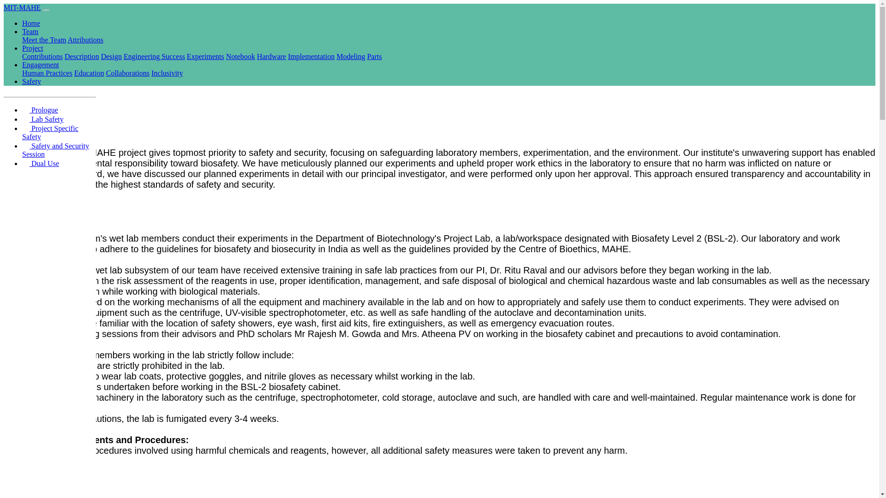  What do you see at coordinates (42, 56) in the screenshot?
I see `Contributions` at bounding box center [42, 56].